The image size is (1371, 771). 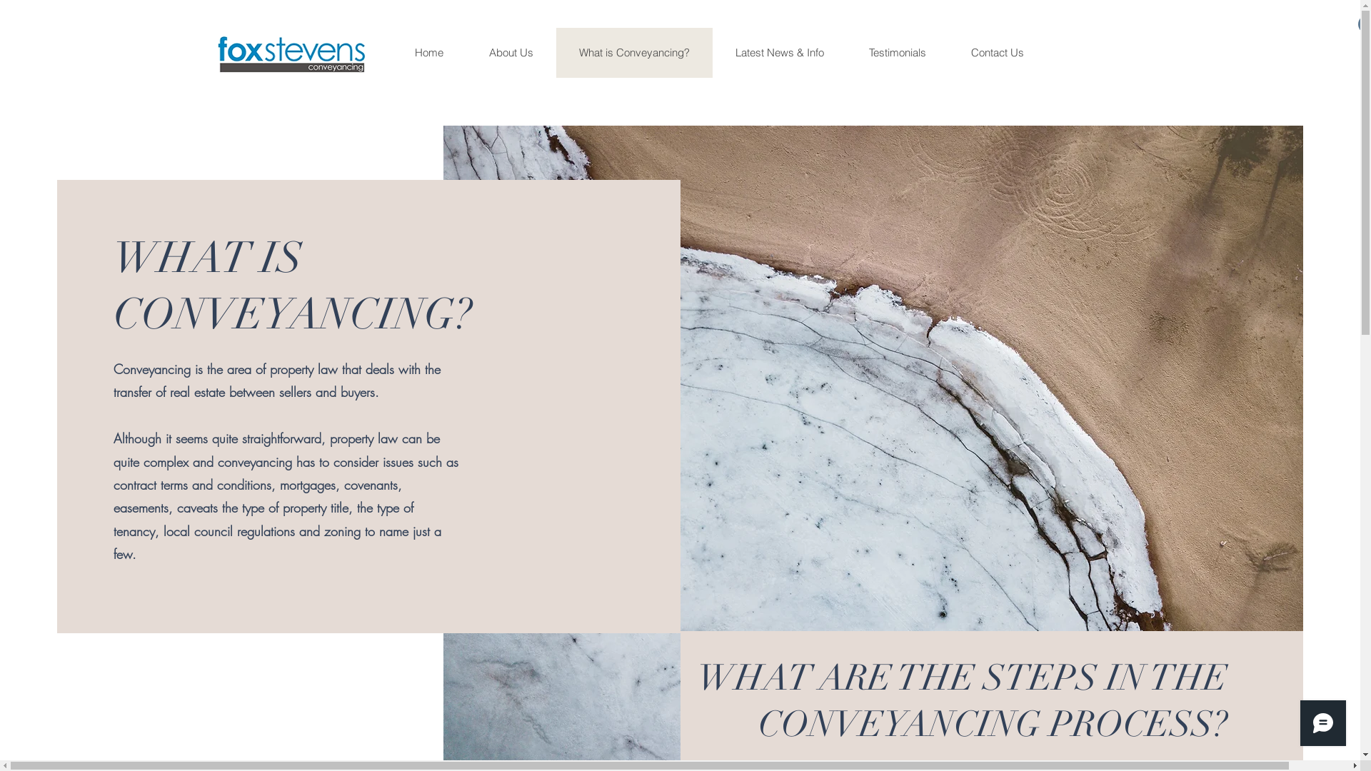 I want to click on What is Conveyancing?, so click(x=634, y=53).